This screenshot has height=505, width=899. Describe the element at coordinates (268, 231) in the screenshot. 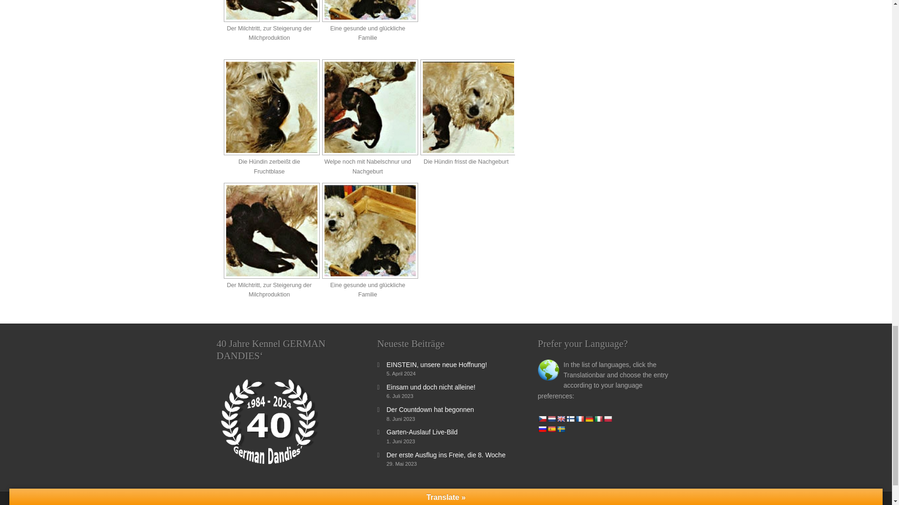

I see `Der Milchtritt, zur Steigerung der Milchproduktion` at that location.